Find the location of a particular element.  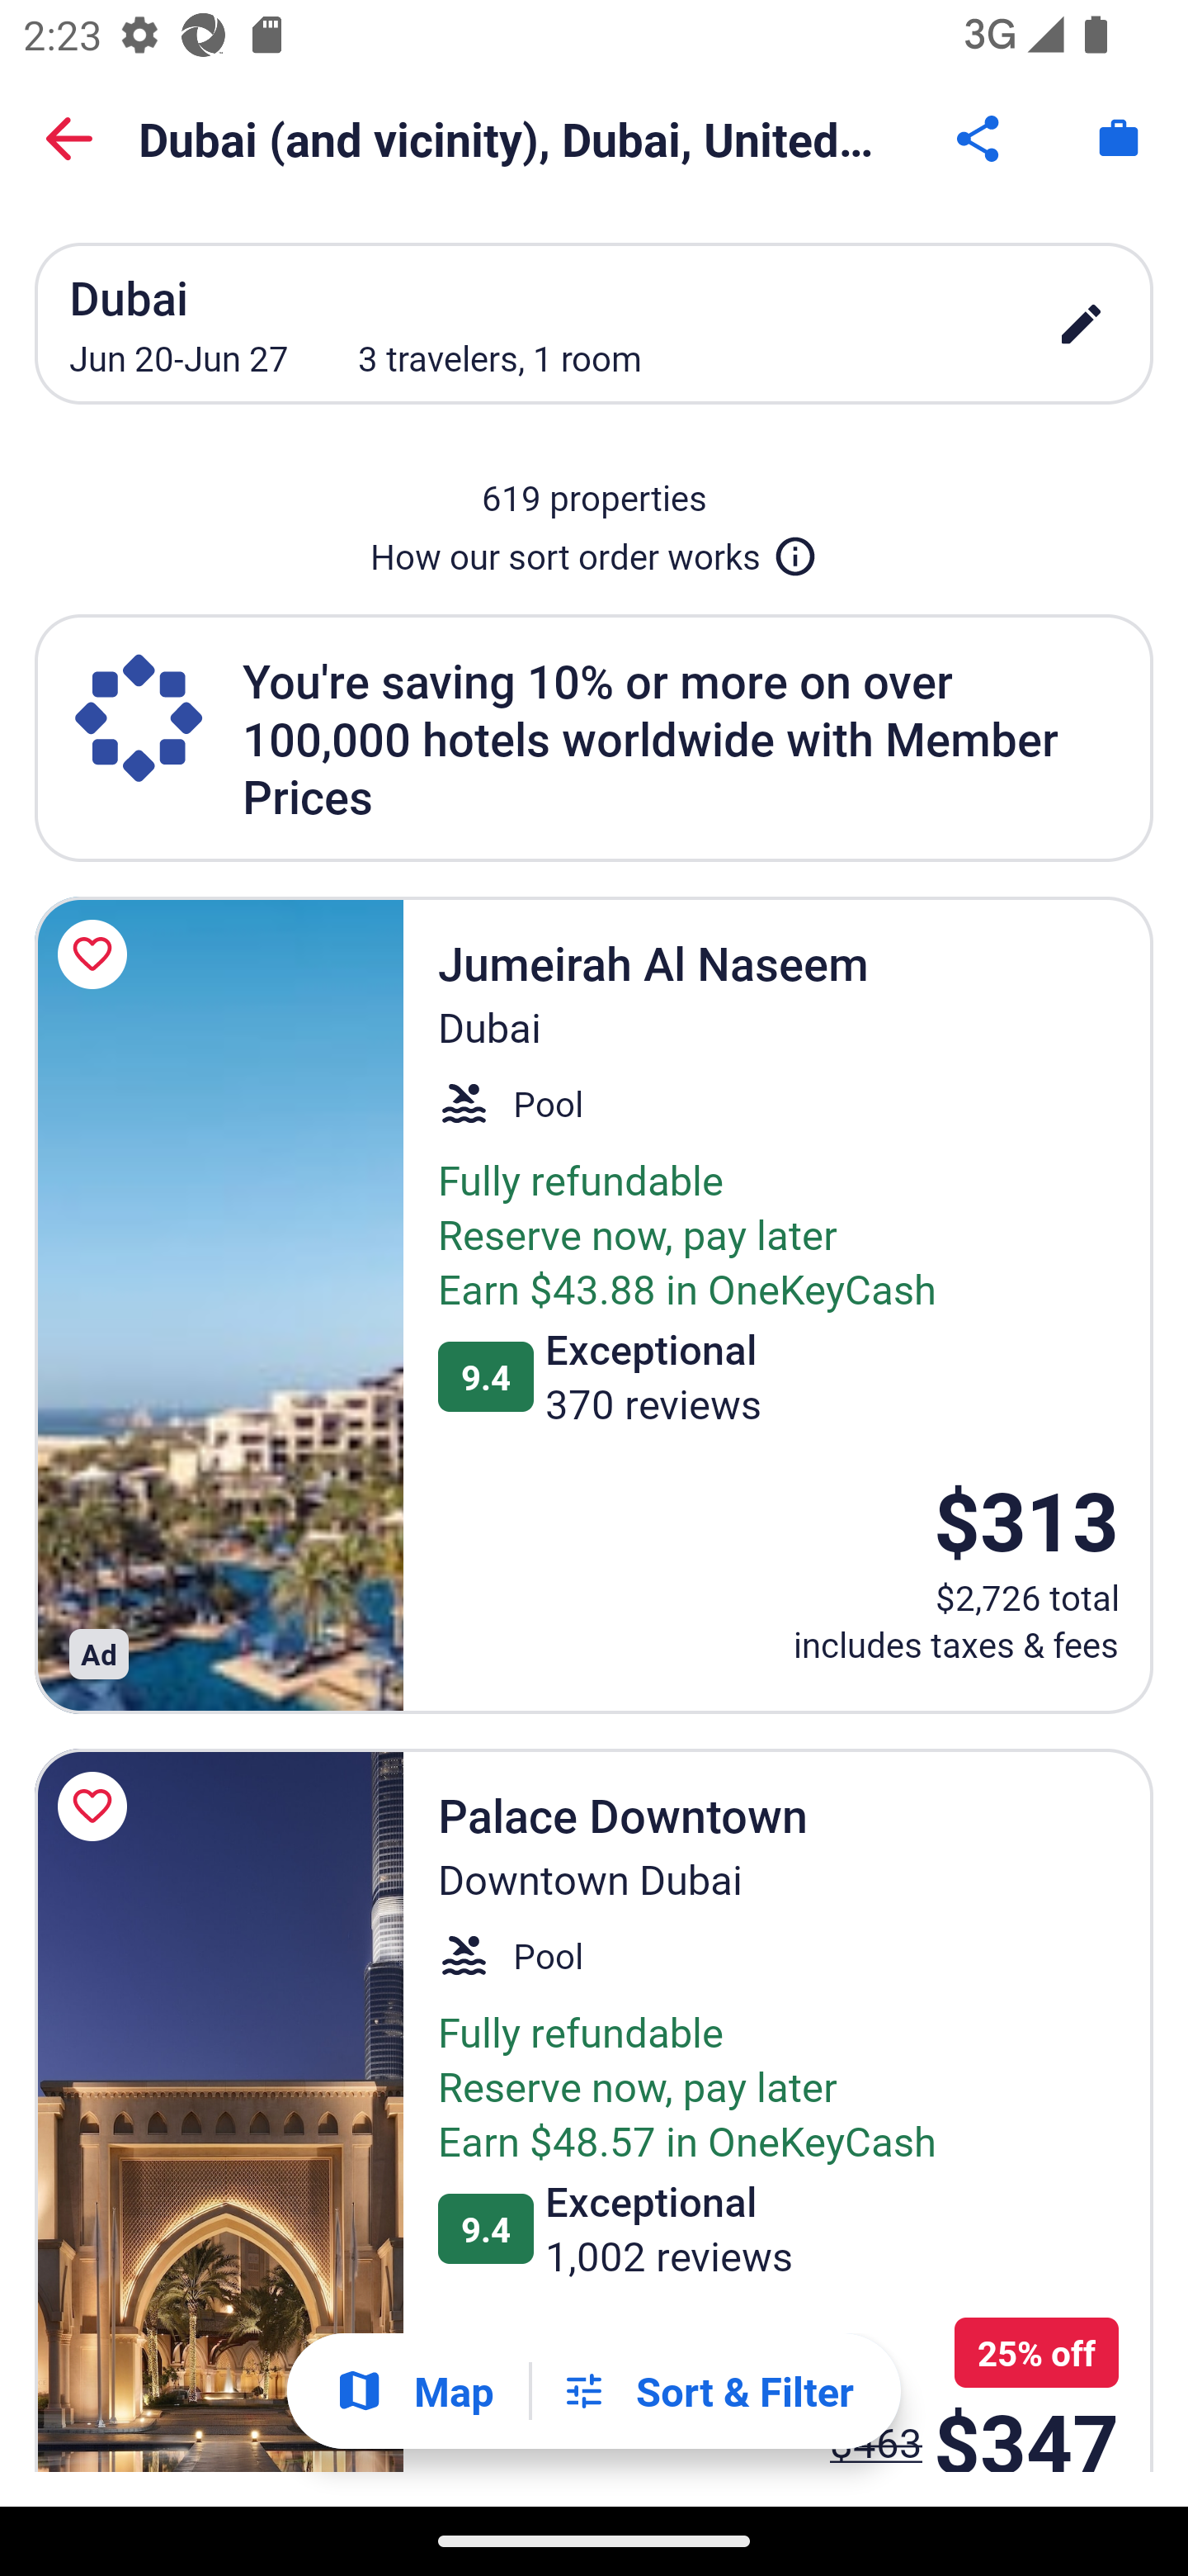

Back is located at coordinates (69, 139).